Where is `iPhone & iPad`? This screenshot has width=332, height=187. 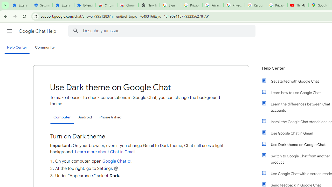 iPhone & iPad is located at coordinates (110, 117).